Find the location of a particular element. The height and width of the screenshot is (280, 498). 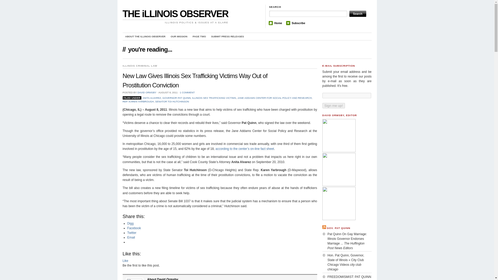

Click to email this to a friend is located at coordinates (131, 237).